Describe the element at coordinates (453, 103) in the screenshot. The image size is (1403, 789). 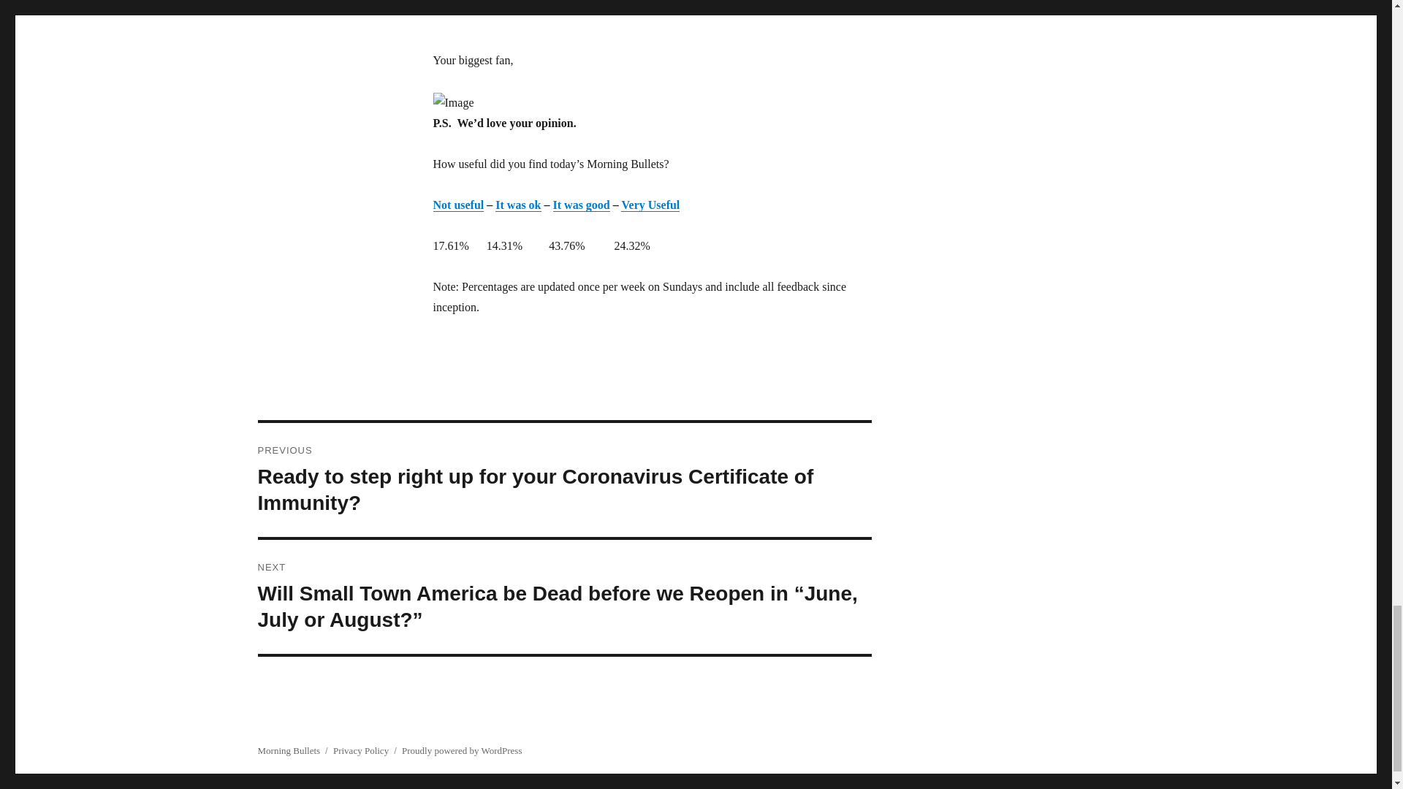
I see `Image` at that location.